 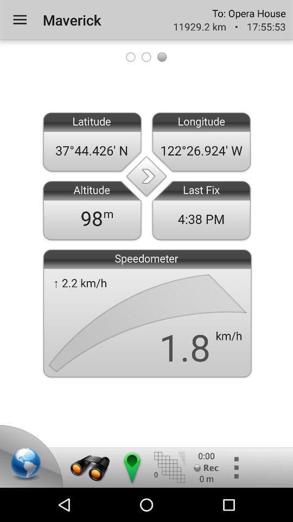 What do you see at coordinates (90, 468) in the screenshot?
I see `magnify the image` at bounding box center [90, 468].